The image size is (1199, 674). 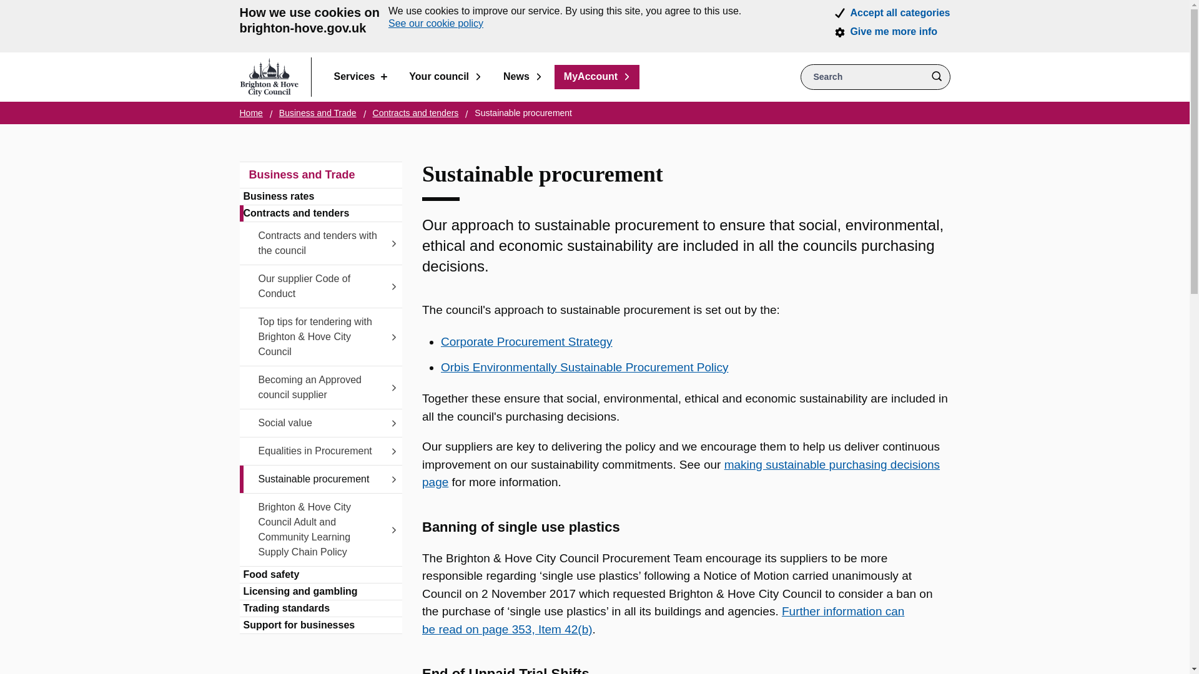 What do you see at coordinates (596, 76) in the screenshot?
I see `MyAccount` at bounding box center [596, 76].